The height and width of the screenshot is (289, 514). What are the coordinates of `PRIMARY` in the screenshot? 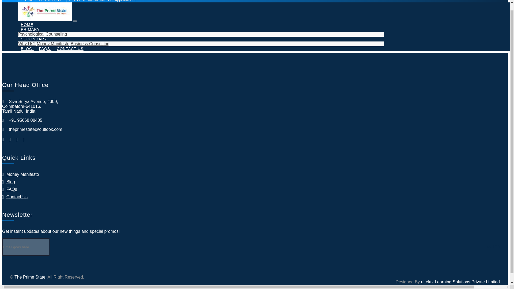 It's located at (30, 29).